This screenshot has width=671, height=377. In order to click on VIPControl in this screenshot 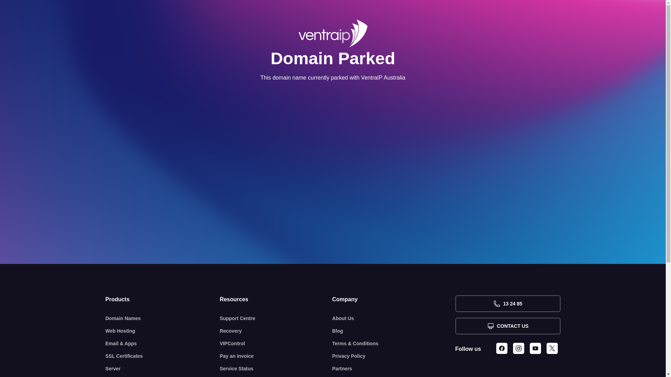, I will do `click(276, 343)`.